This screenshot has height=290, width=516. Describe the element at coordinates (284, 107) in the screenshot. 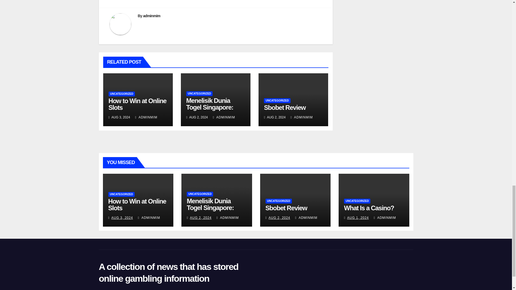

I see `Sbobet Review` at that location.